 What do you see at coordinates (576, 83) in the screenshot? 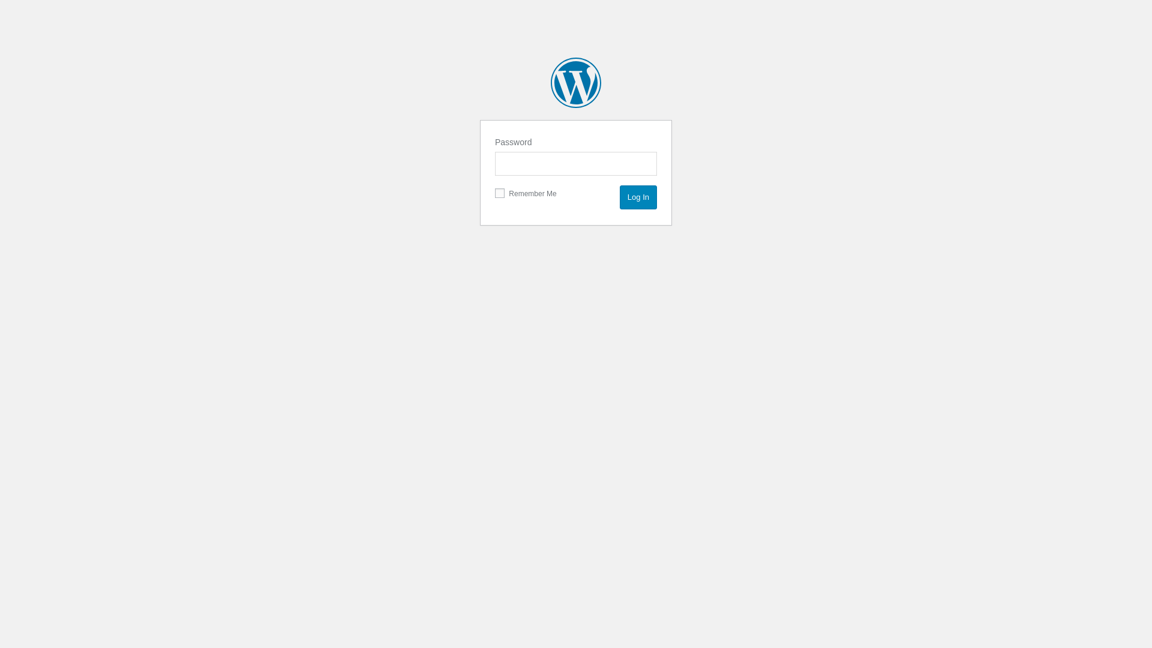
I see `Golden Kin` at bounding box center [576, 83].